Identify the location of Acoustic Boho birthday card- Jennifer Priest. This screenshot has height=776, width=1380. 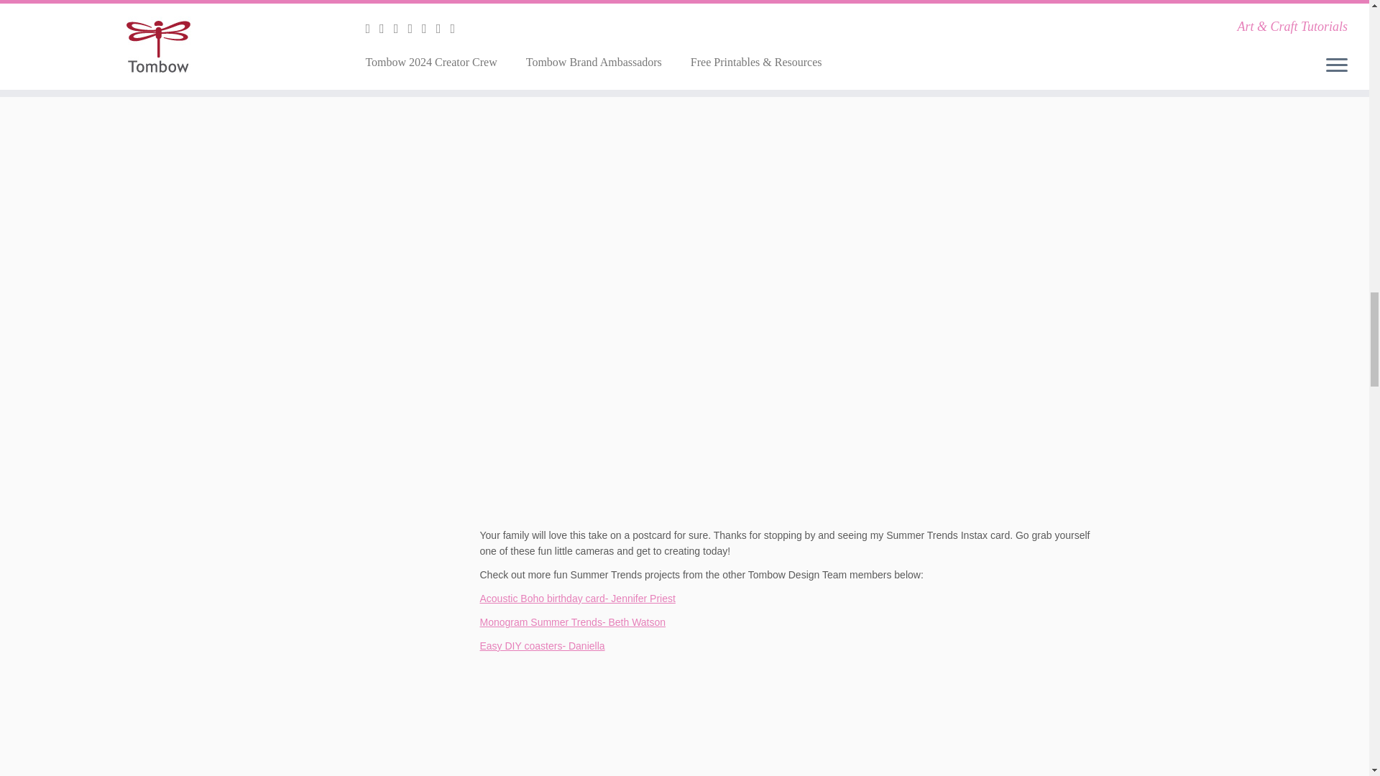
(578, 599).